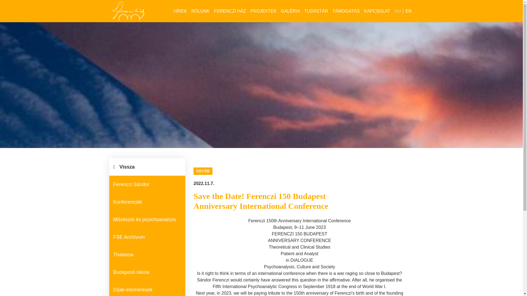 The width and height of the screenshot is (527, 296). I want to click on KAPCSOLAT, so click(377, 11).